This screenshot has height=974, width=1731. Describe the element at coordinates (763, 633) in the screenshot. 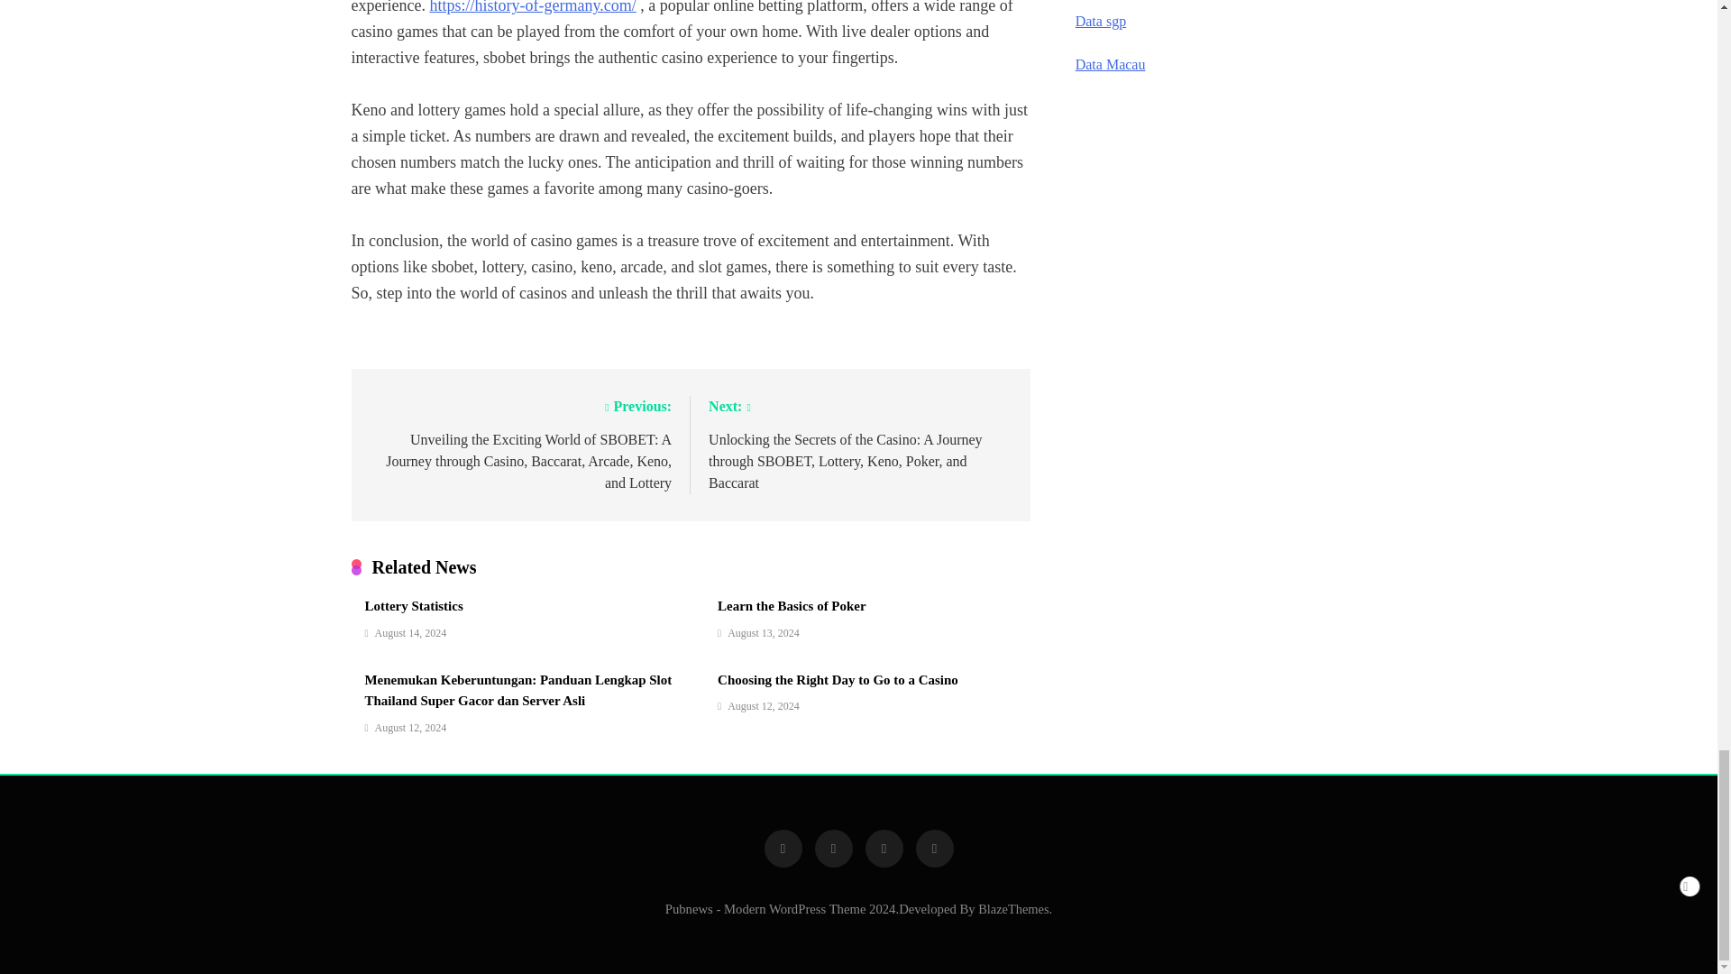

I see `August 13, 2024` at that location.